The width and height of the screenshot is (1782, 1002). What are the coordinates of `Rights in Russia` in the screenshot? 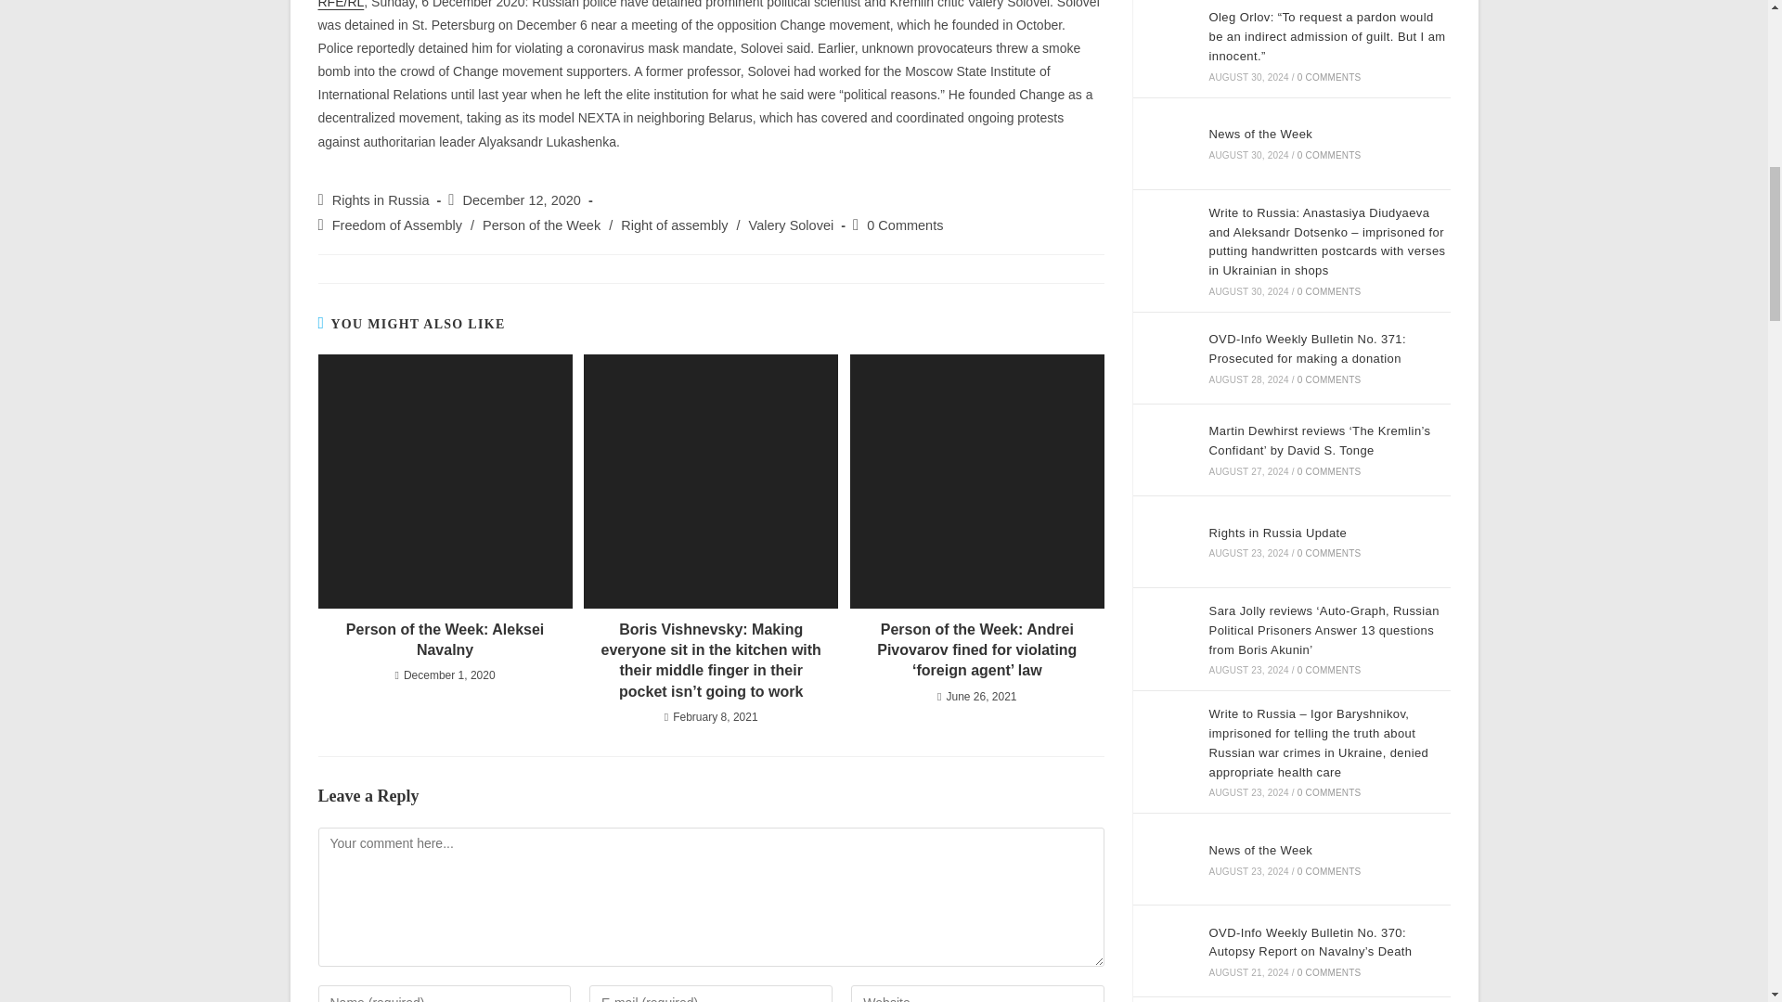 It's located at (381, 200).